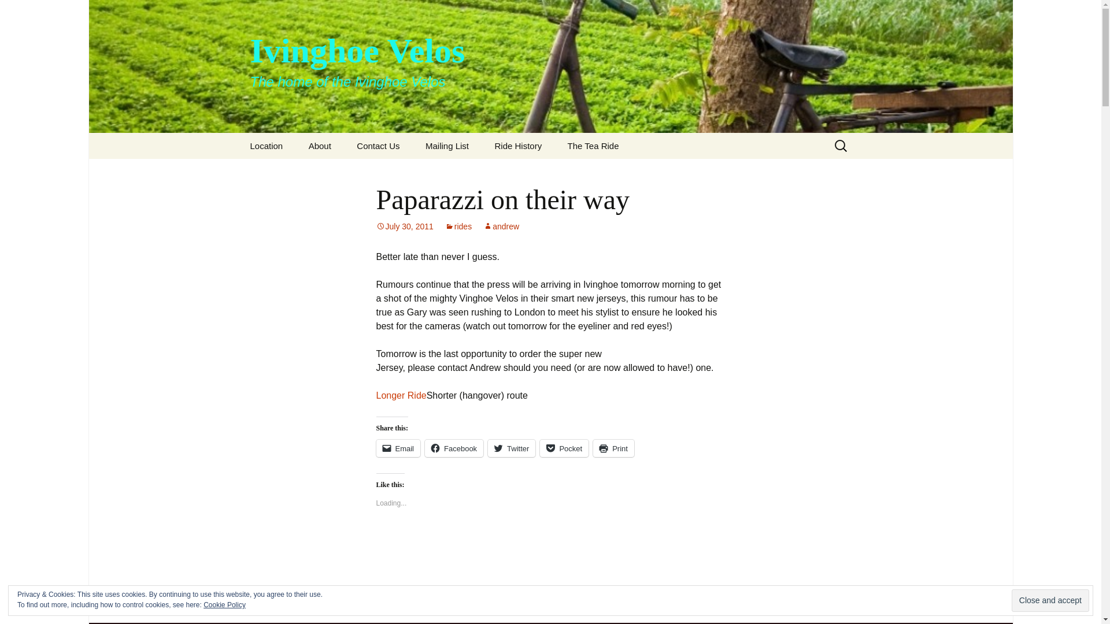  What do you see at coordinates (501, 226) in the screenshot?
I see `View all posts by andrew` at bounding box center [501, 226].